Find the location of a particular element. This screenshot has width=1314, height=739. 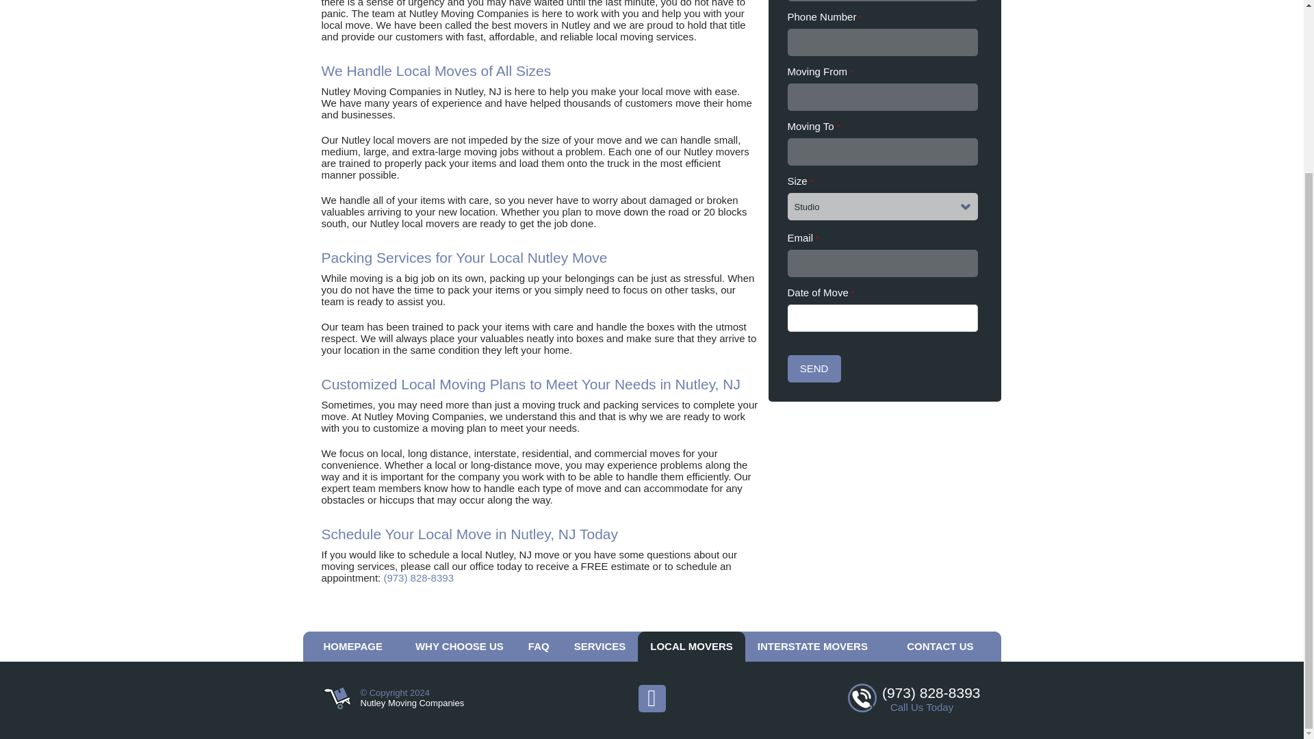

SEND is located at coordinates (814, 369).